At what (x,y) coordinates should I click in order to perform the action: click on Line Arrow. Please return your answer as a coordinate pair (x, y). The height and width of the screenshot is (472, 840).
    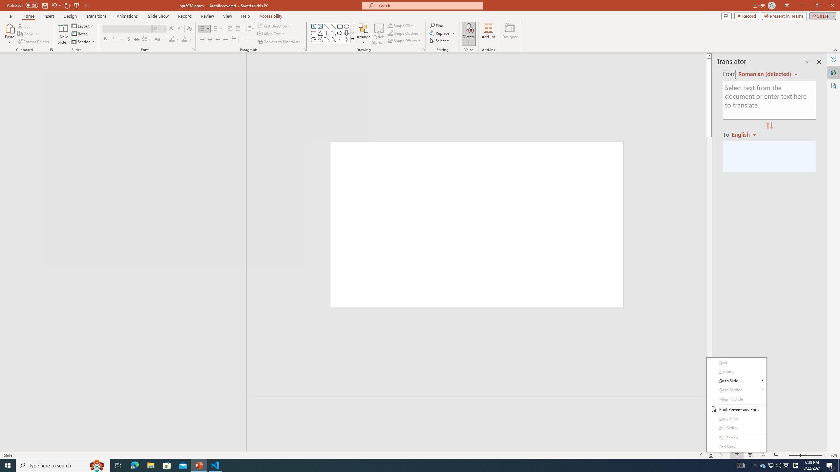
    Looking at the image, I should click on (333, 26).